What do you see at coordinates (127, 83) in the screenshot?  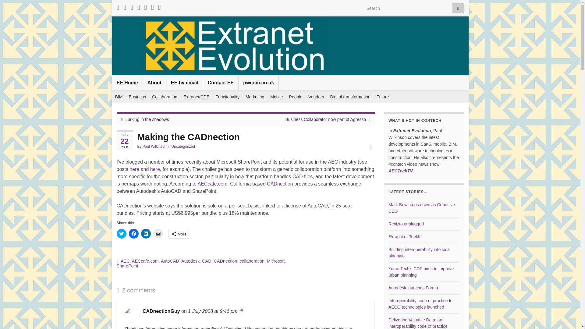 I see `EE Home` at bounding box center [127, 83].